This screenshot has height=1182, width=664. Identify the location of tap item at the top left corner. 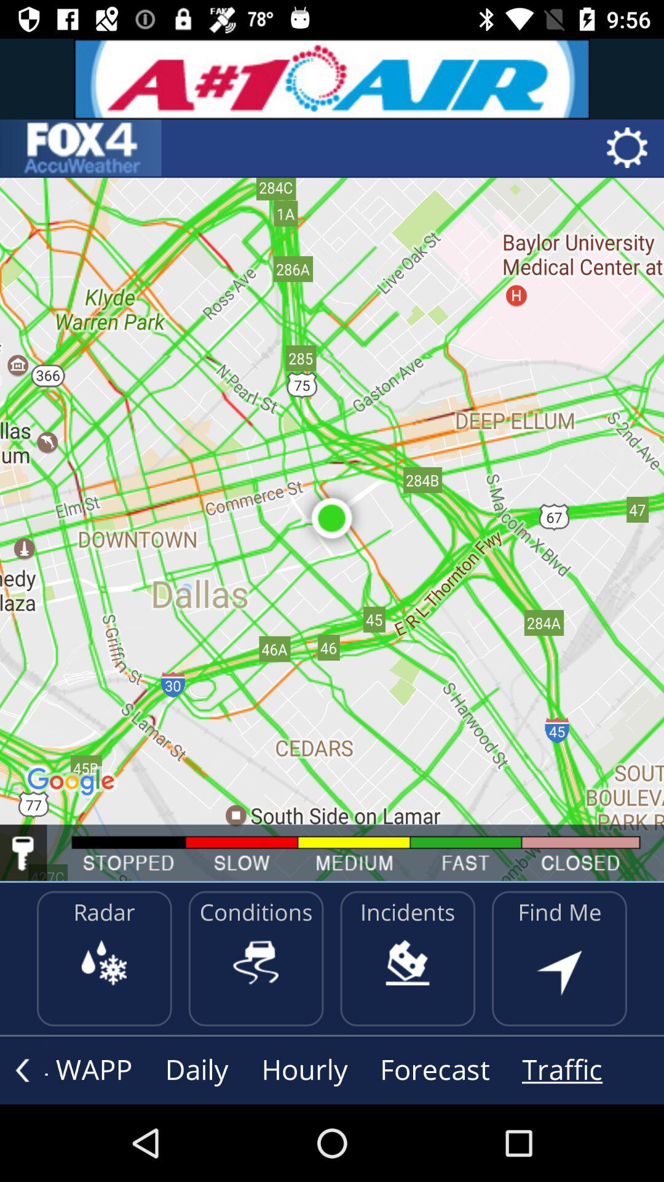
(81, 148).